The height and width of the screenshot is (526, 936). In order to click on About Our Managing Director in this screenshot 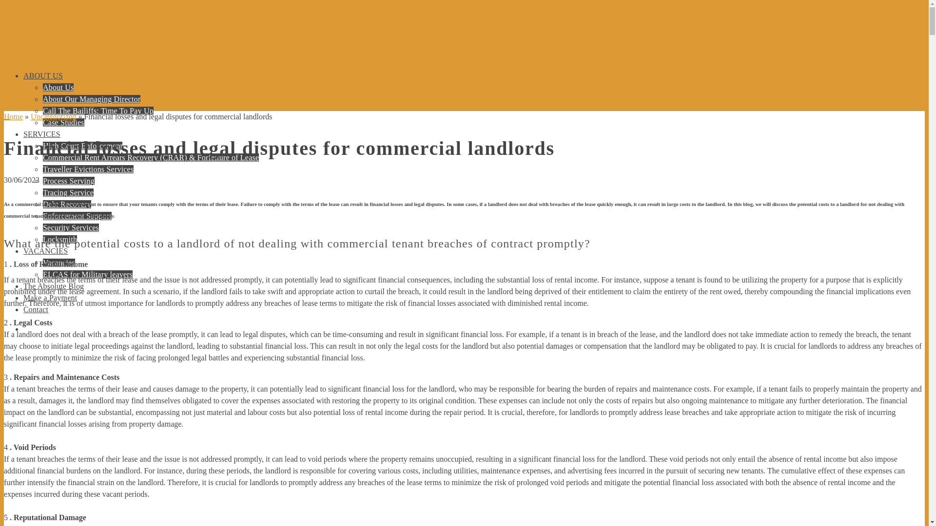, I will do `click(92, 99)`.